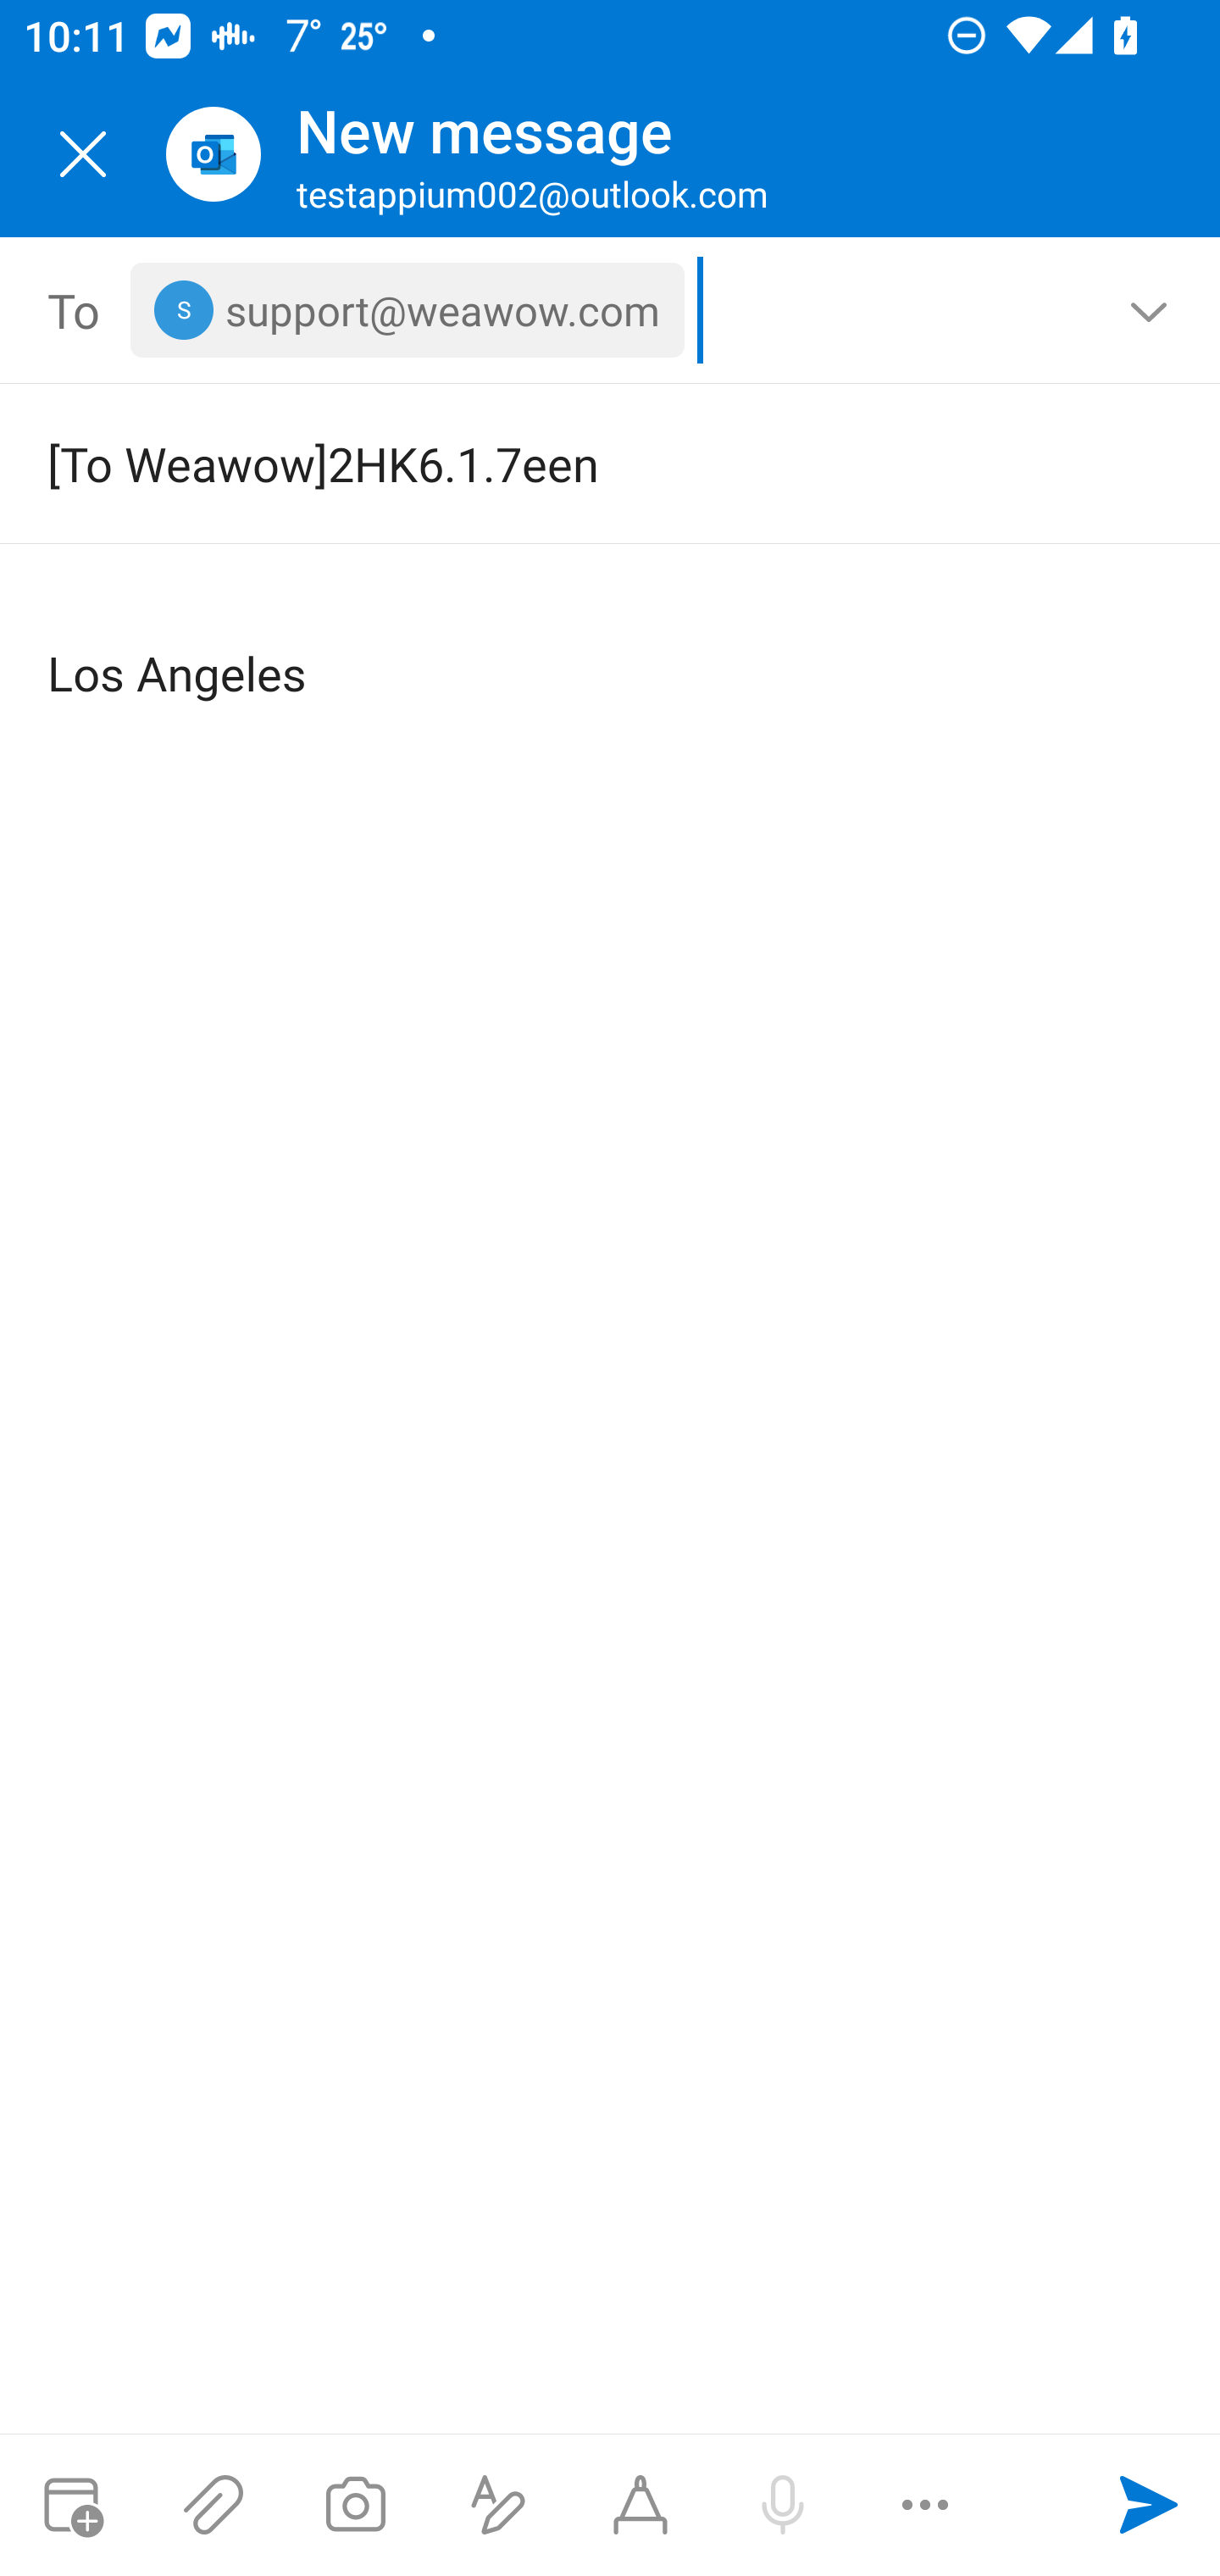  I want to click on More options, so click(925, 2505).